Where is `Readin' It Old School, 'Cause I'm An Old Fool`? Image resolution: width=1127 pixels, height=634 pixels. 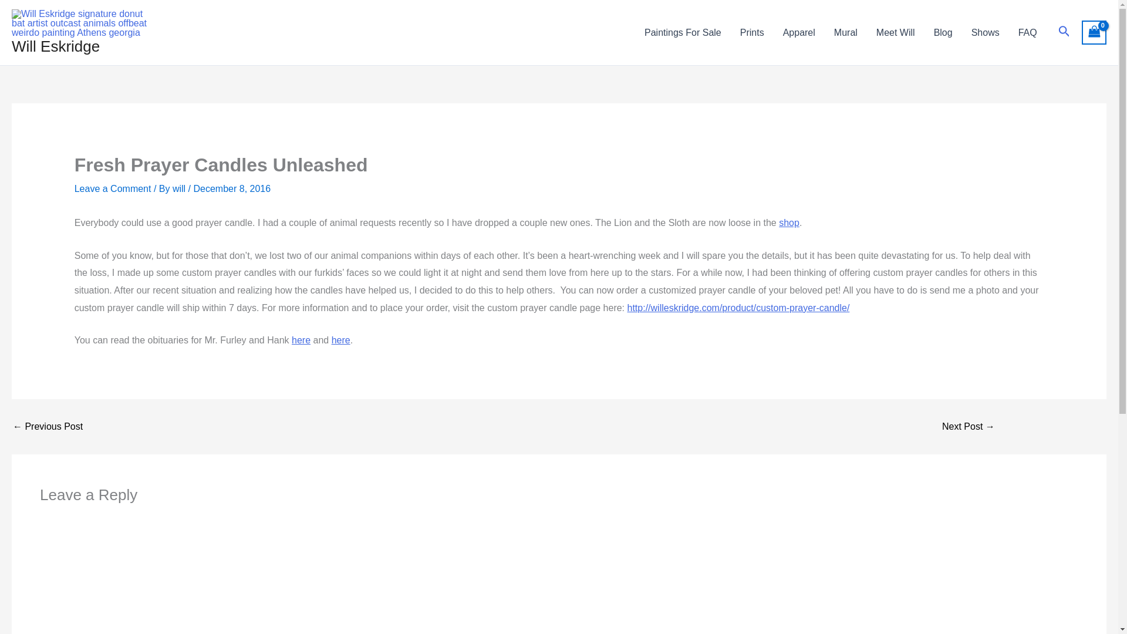
Readin' It Old School, 'Cause I'm An Old Fool is located at coordinates (47, 427).